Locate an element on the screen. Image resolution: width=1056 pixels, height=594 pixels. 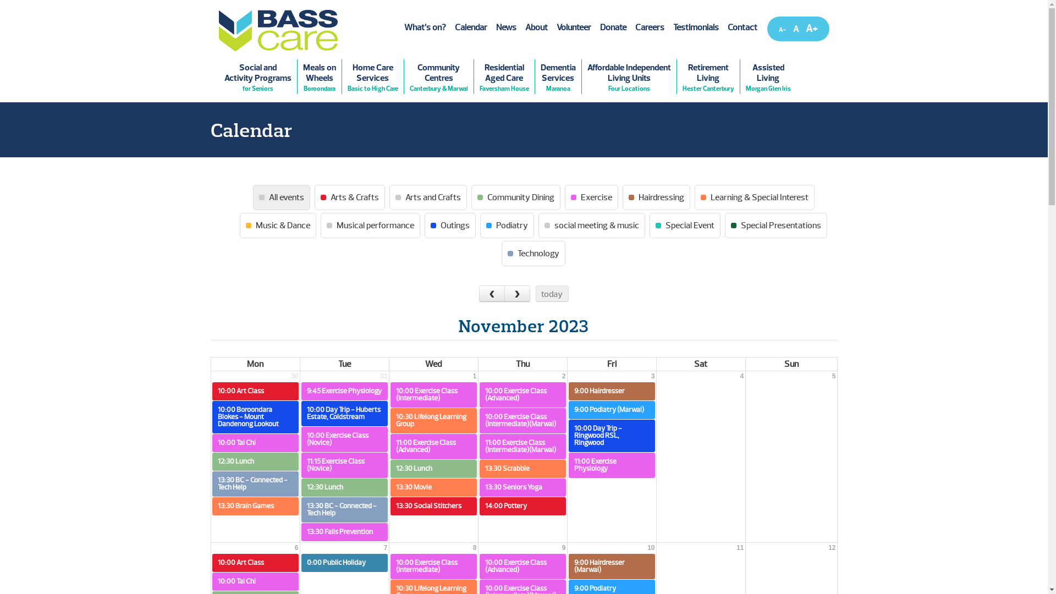
Testimonials is located at coordinates (696, 28).